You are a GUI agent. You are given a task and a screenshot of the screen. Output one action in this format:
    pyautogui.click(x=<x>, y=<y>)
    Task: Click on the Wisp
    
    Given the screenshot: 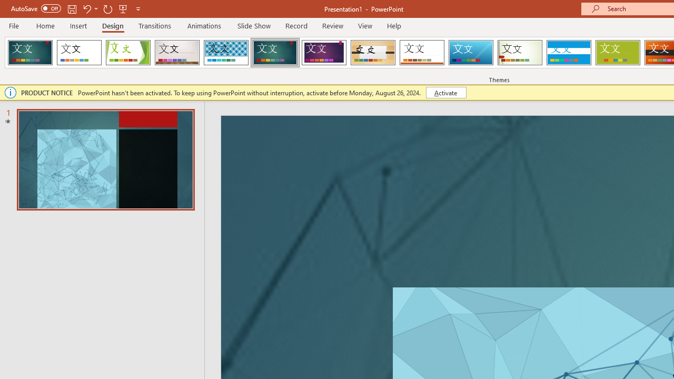 What is the action you would take?
    pyautogui.click(x=520, y=53)
    